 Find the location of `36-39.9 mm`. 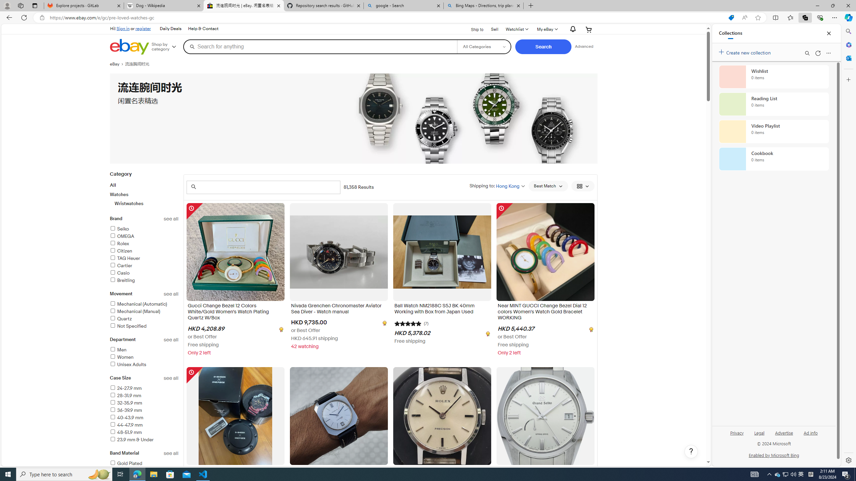

36-39.9 mm is located at coordinates (144, 410).